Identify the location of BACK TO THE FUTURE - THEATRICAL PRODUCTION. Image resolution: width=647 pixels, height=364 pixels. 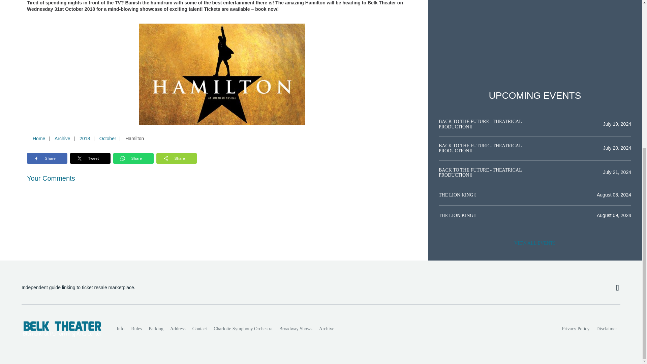
(480, 124).